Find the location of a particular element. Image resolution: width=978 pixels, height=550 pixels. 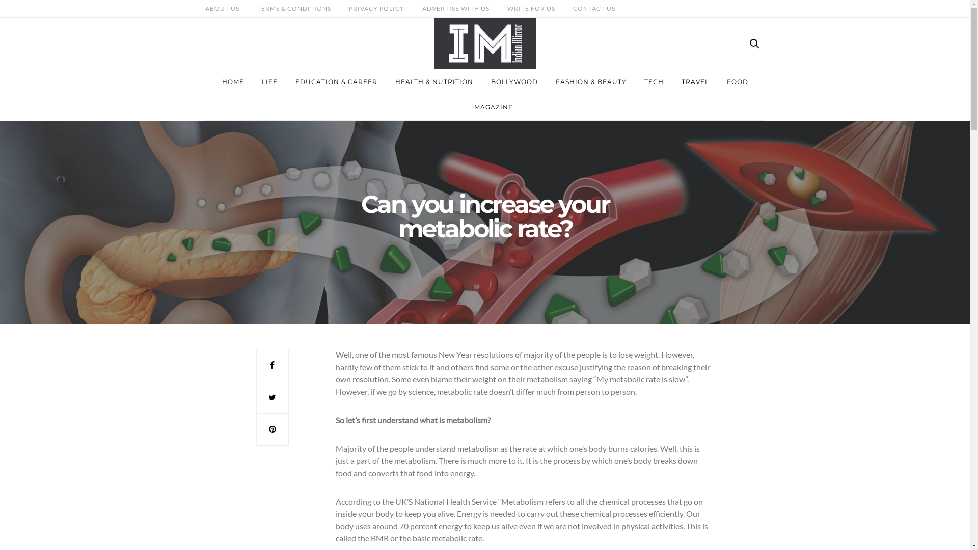

TERMS & CONDITIONS is located at coordinates (293, 9).